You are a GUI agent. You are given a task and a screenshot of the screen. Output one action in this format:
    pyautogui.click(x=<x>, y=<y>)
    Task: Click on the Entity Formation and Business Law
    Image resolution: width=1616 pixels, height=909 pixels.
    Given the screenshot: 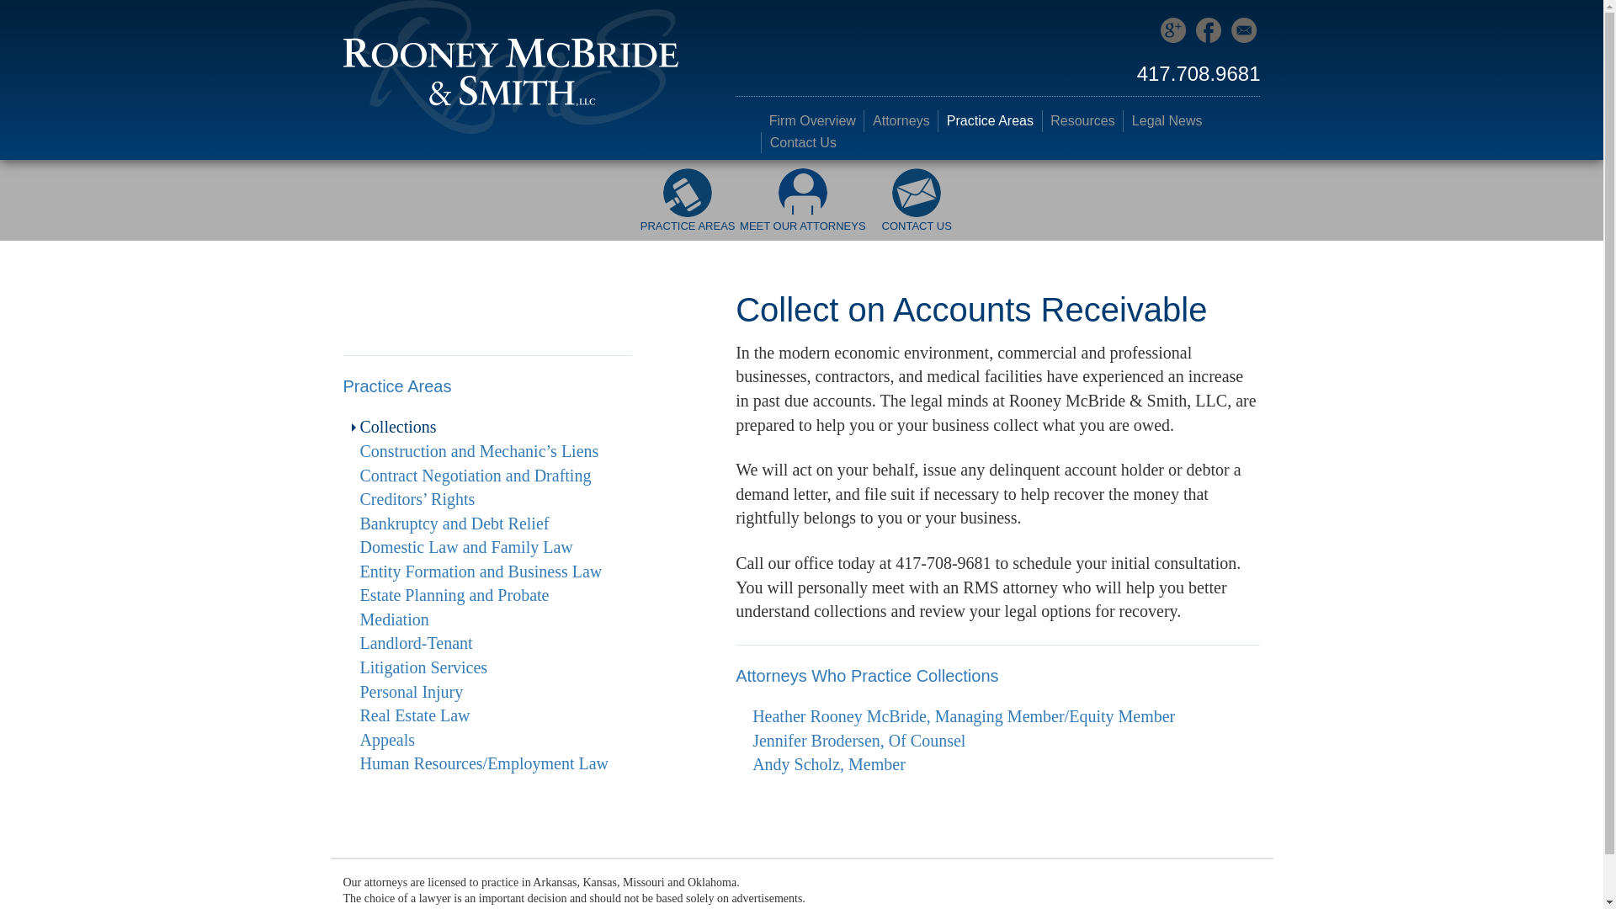 What is the action you would take?
    pyautogui.click(x=481, y=571)
    